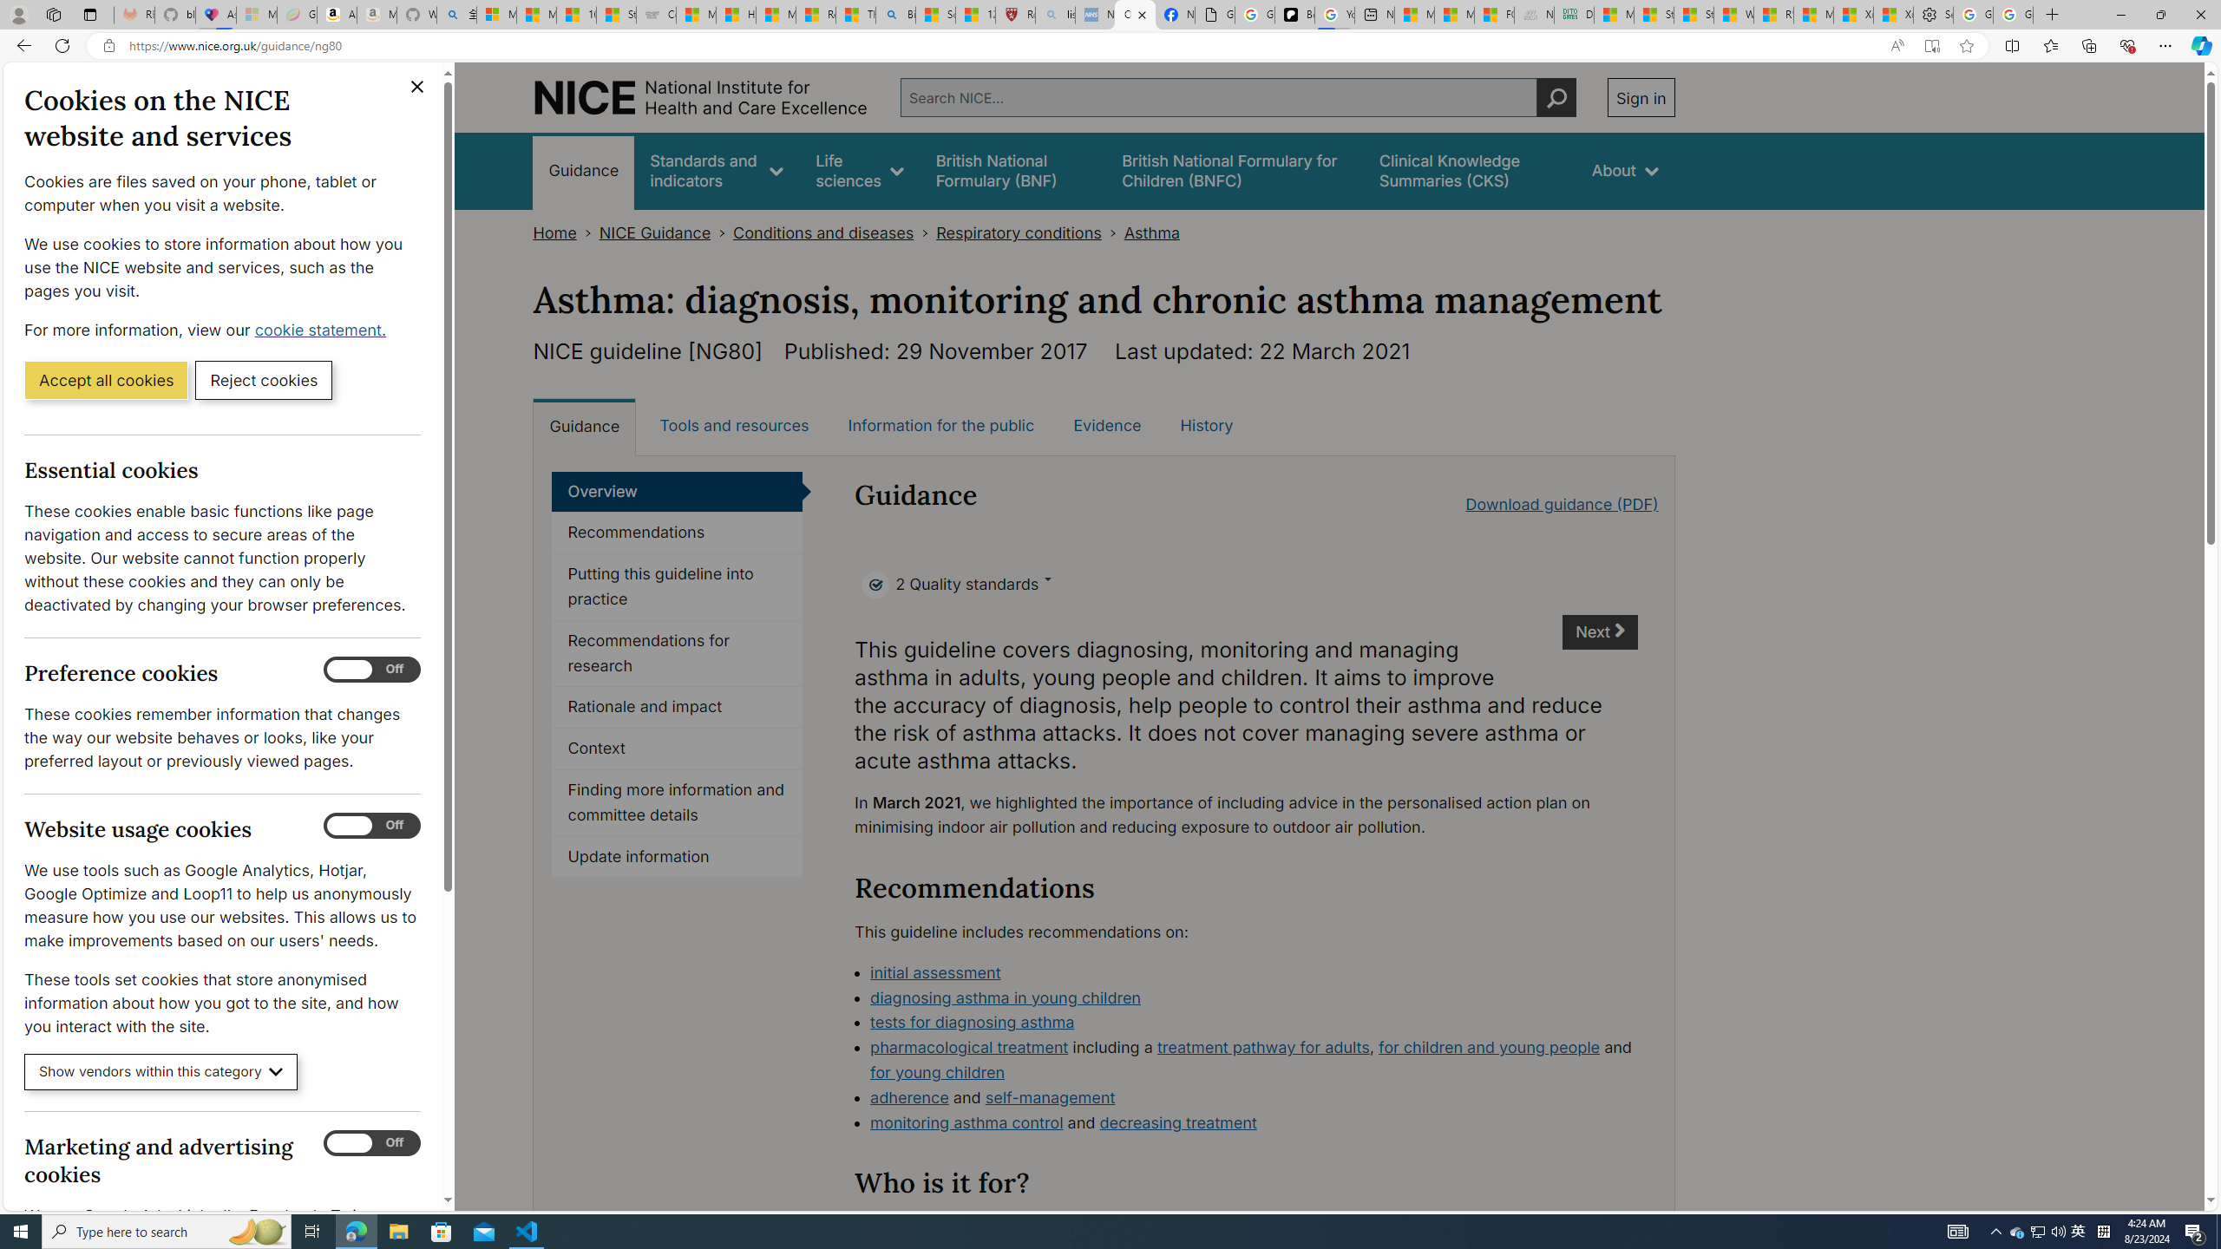 The image size is (2221, 1249). What do you see at coordinates (1006, 997) in the screenshot?
I see `diagnosing asthma in young children` at bounding box center [1006, 997].